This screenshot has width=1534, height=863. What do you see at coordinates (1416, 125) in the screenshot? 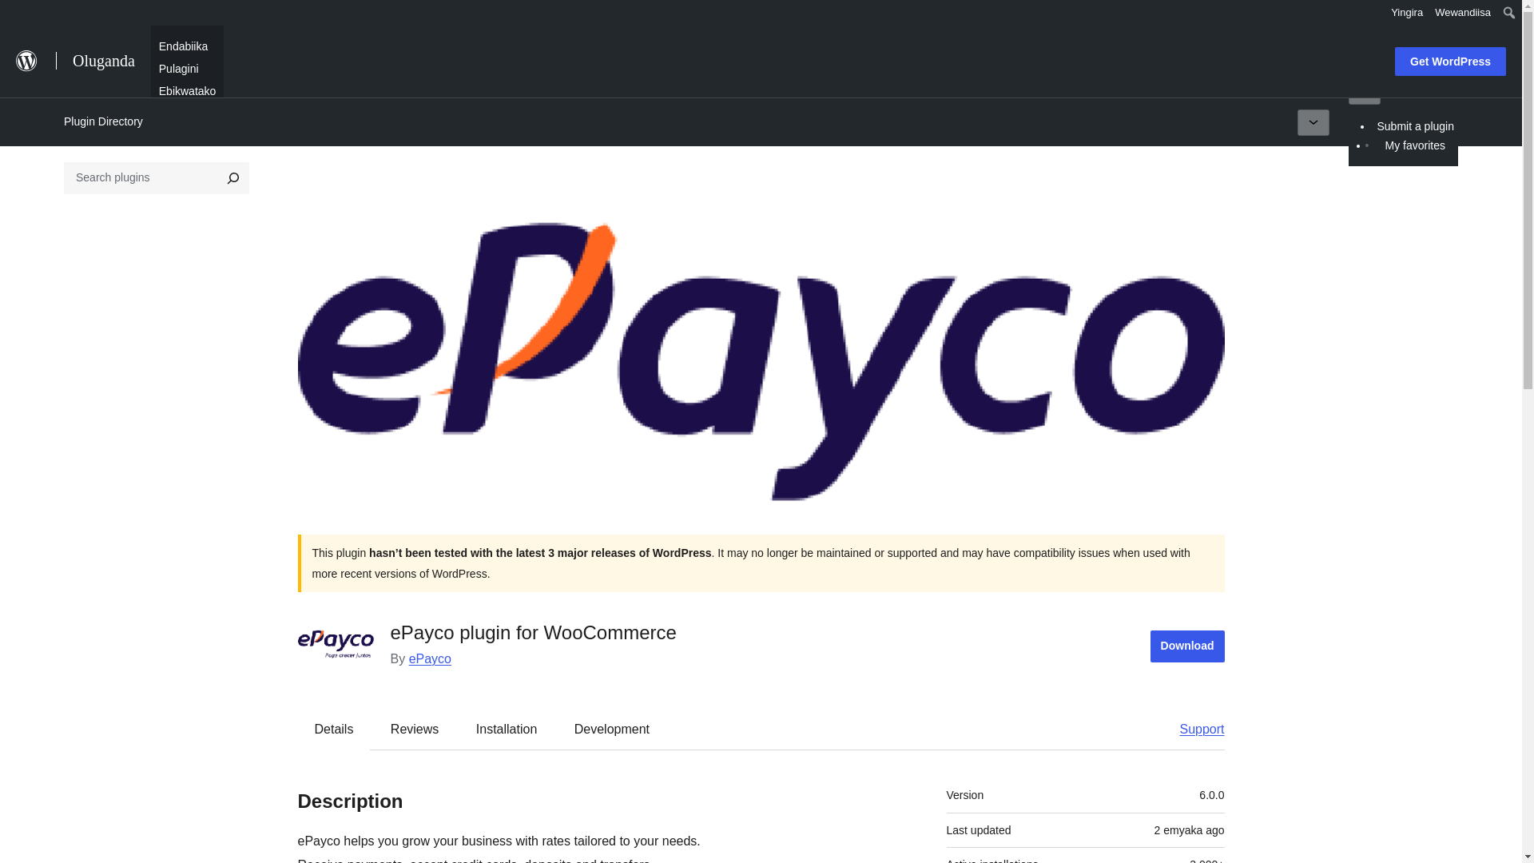
I see `Submit a plugin` at bounding box center [1416, 125].